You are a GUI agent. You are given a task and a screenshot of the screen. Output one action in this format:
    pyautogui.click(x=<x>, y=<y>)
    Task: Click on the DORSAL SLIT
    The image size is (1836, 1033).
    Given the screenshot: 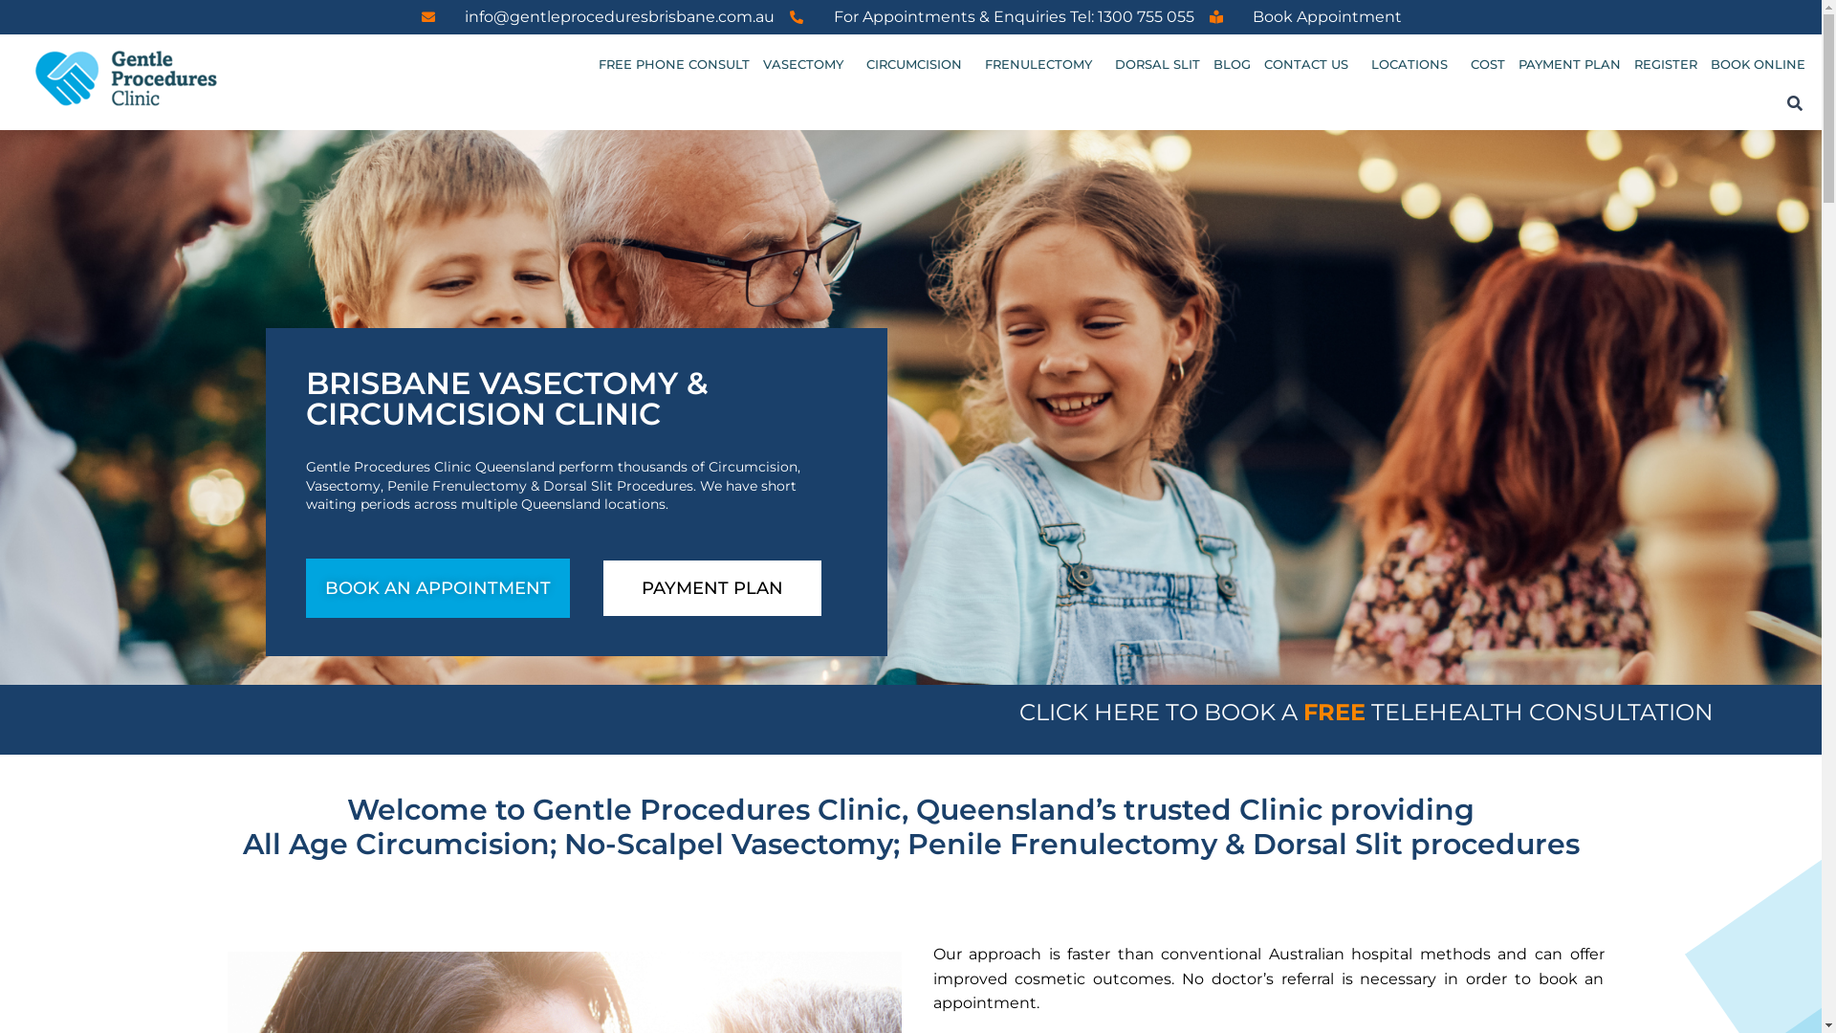 What is the action you would take?
    pyautogui.click(x=1157, y=65)
    